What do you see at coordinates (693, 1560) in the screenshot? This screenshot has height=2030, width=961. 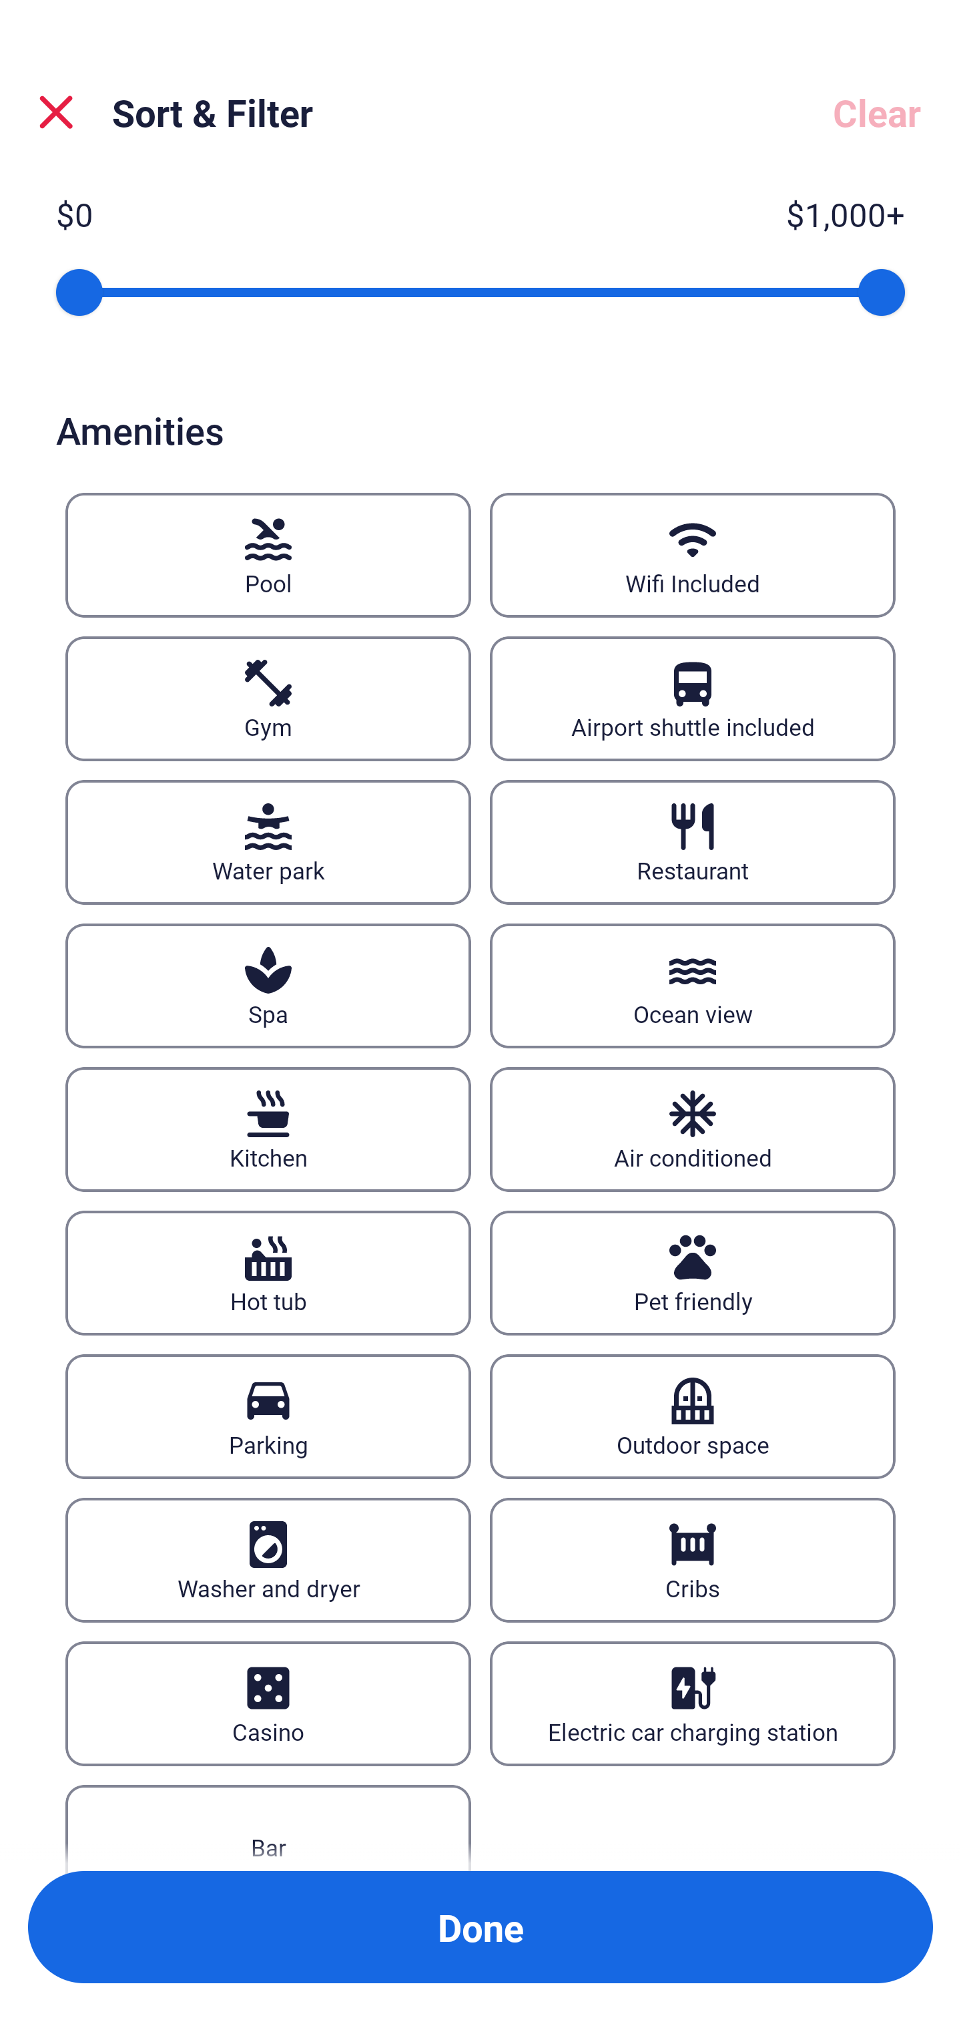 I see `Cribs` at bounding box center [693, 1560].